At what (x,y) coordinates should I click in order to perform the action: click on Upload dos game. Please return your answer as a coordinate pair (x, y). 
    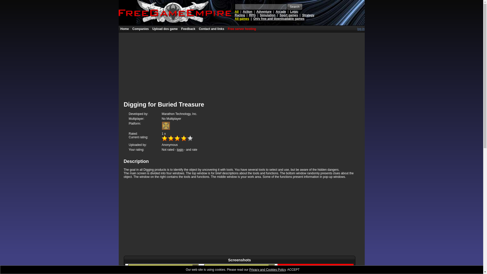
    Looking at the image, I should click on (165, 29).